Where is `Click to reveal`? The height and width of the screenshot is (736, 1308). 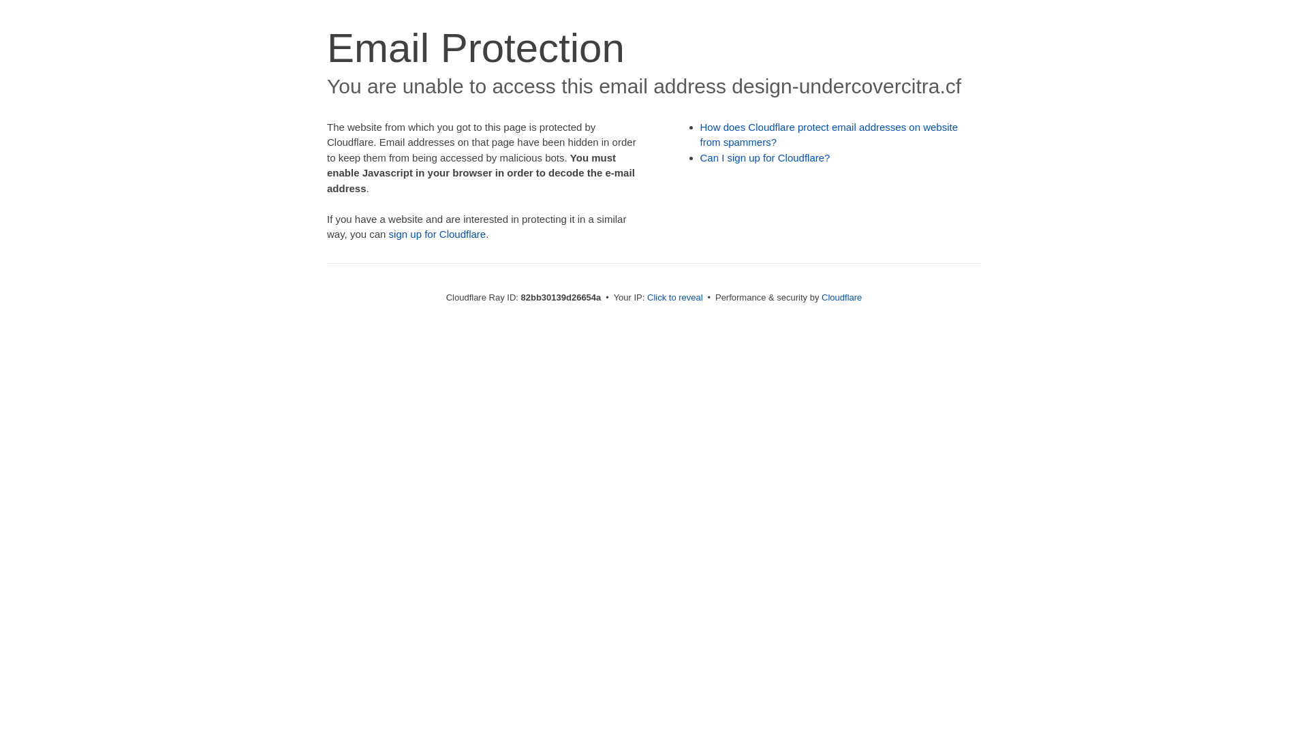 Click to reveal is located at coordinates (675, 297).